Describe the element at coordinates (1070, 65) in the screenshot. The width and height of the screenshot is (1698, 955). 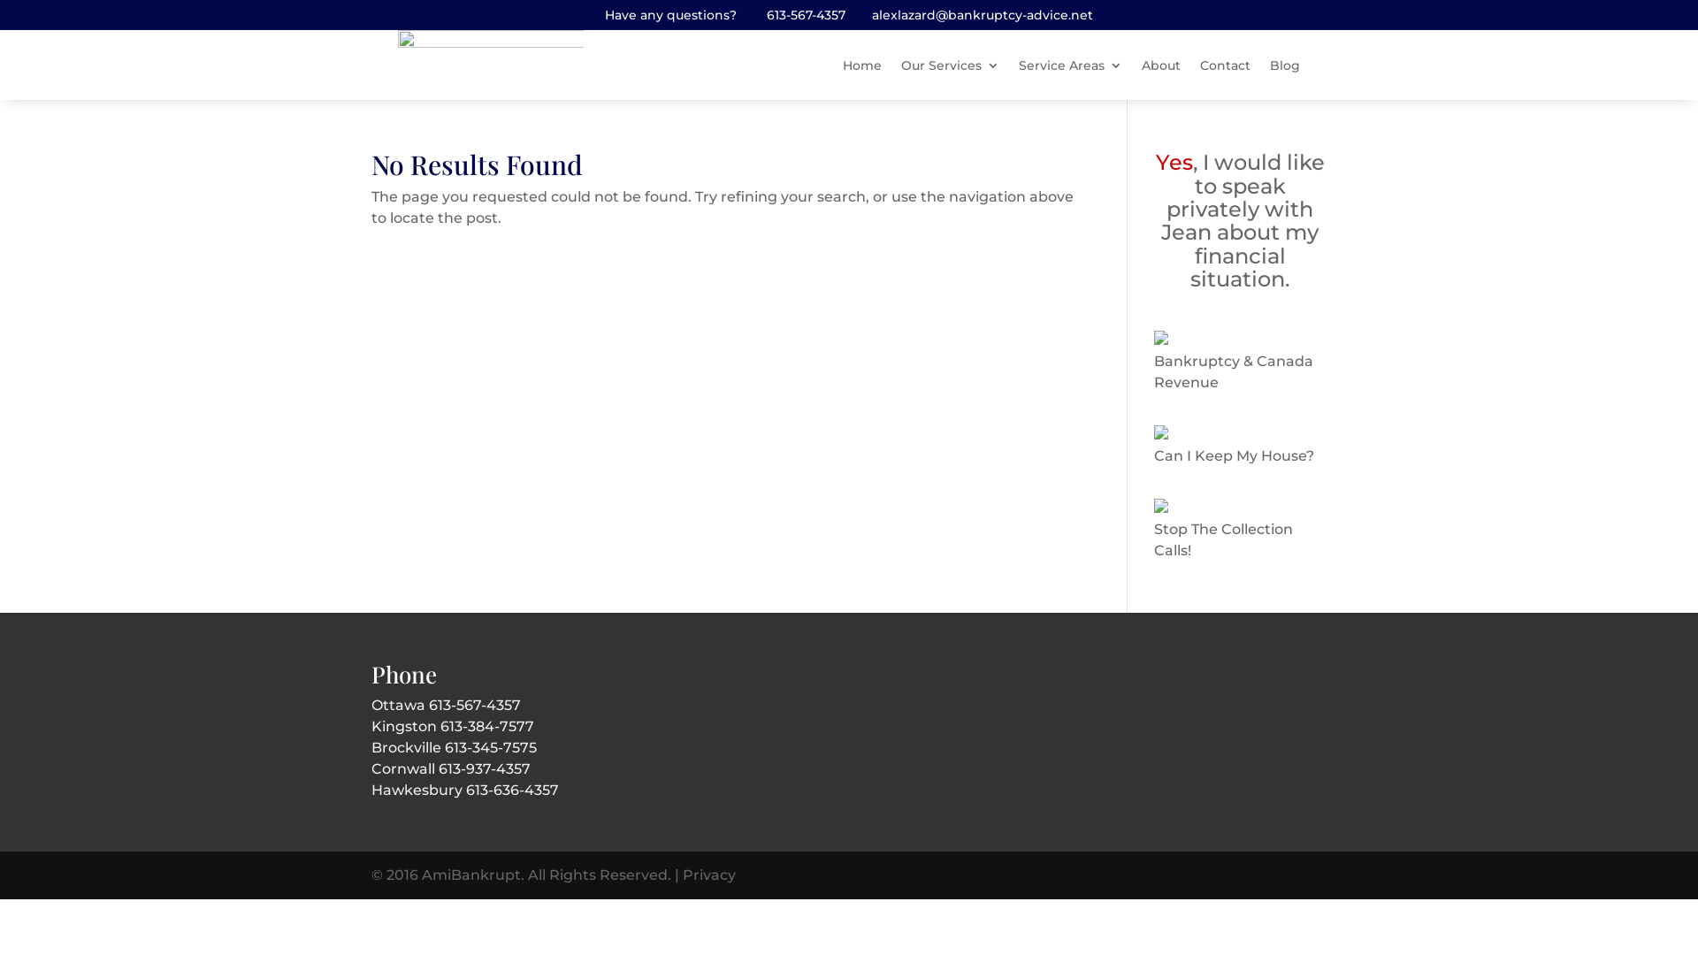
I see `Service Areas` at that location.